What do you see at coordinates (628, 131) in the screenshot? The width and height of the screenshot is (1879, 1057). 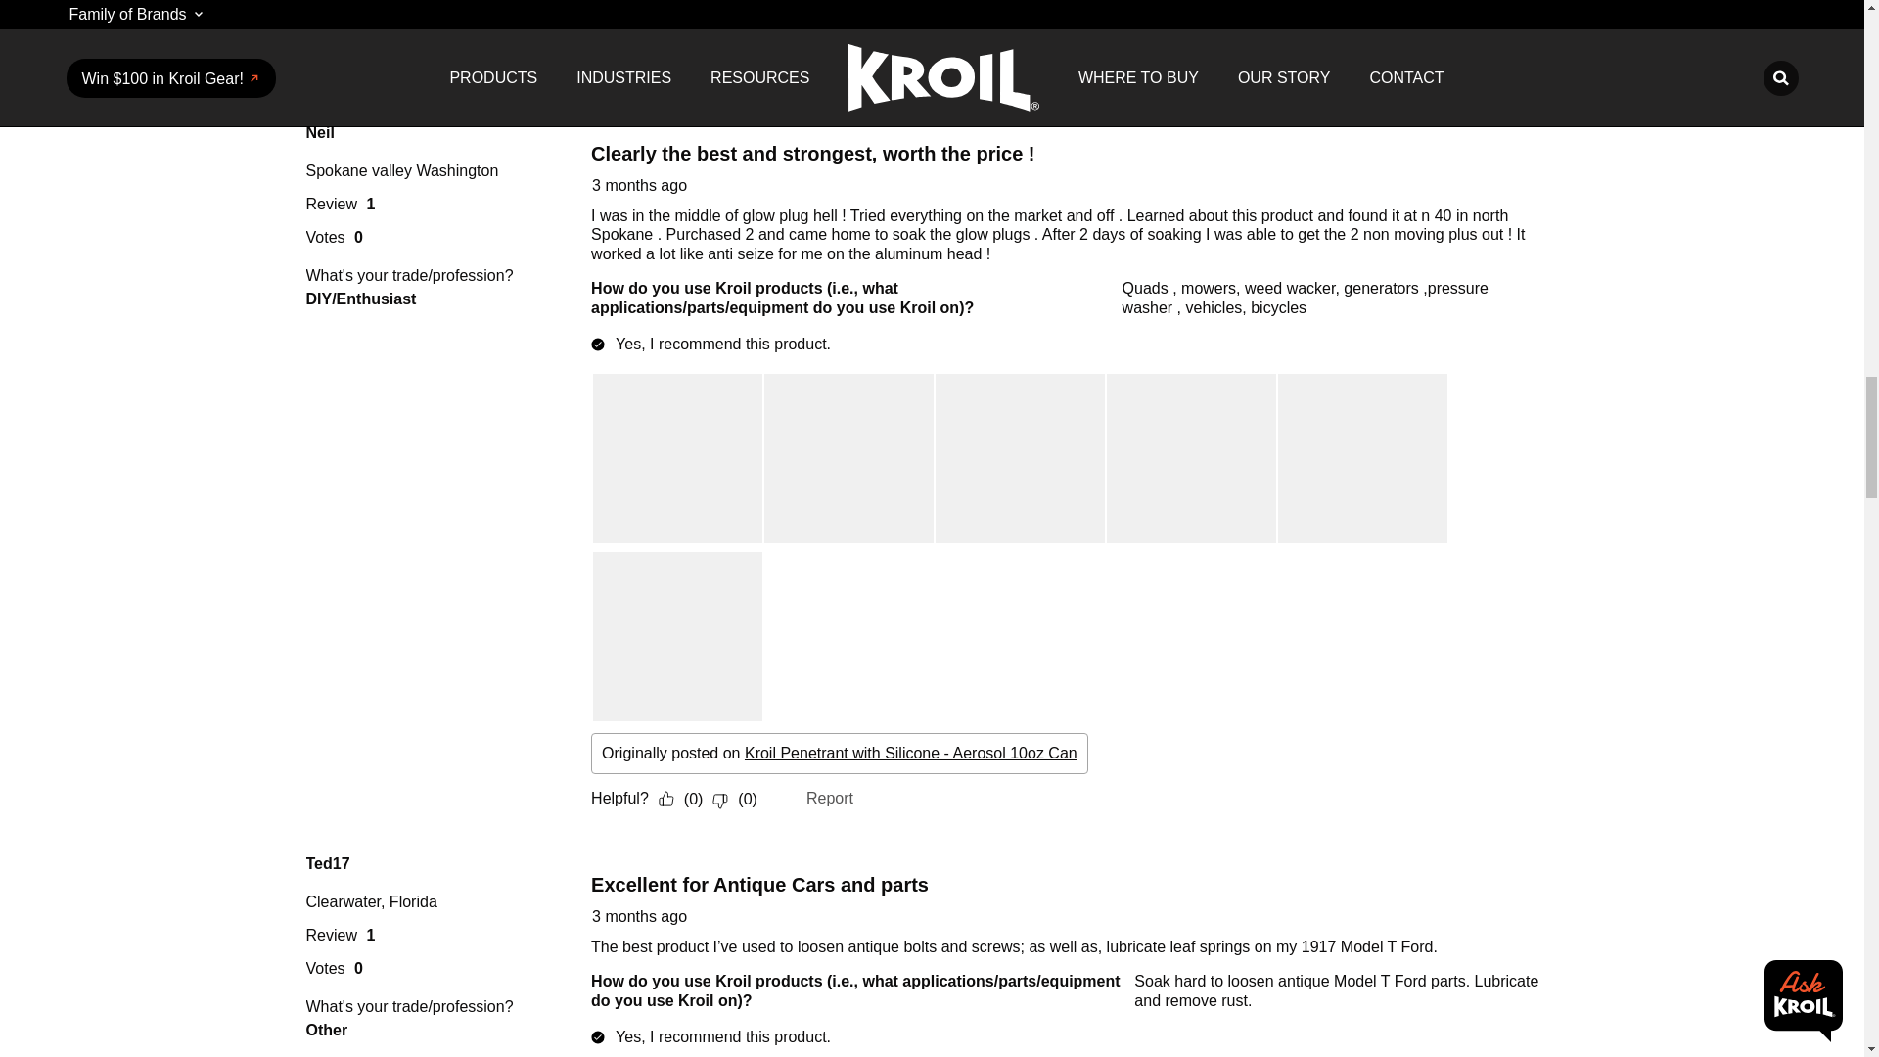 I see `5 out of 5 stars.` at bounding box center [628, 131].